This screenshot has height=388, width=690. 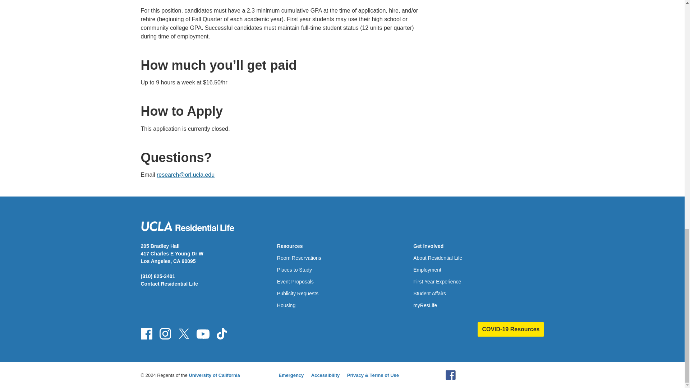 What do you see at coordinates (437, 282) in the screenshot?
I see `First Year Experience` at bounding box center [437, 282].